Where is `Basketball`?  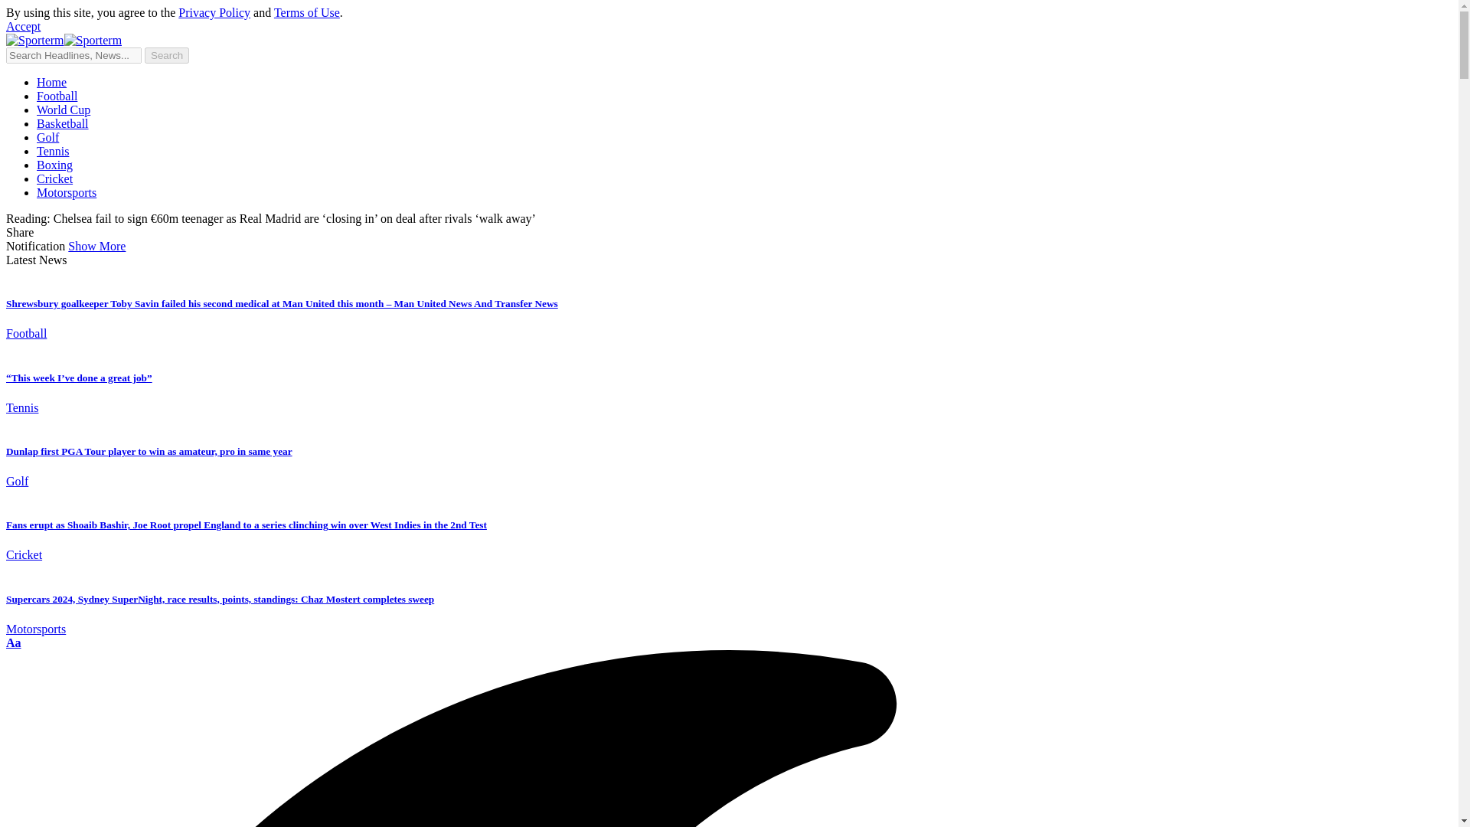
Basketball is located at coordinates (63, 123).